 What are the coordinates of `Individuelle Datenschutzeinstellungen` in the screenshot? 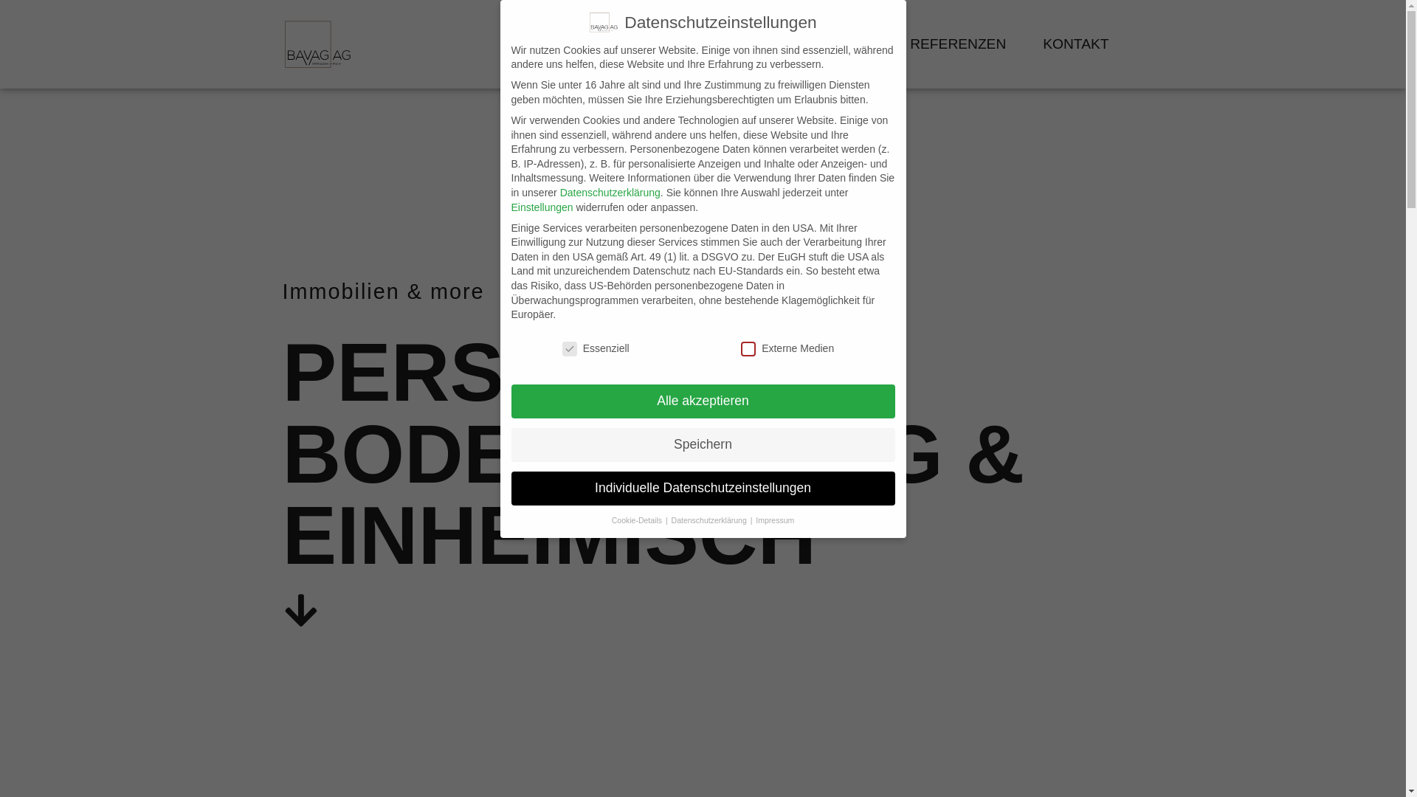 It's located at (703, 489).